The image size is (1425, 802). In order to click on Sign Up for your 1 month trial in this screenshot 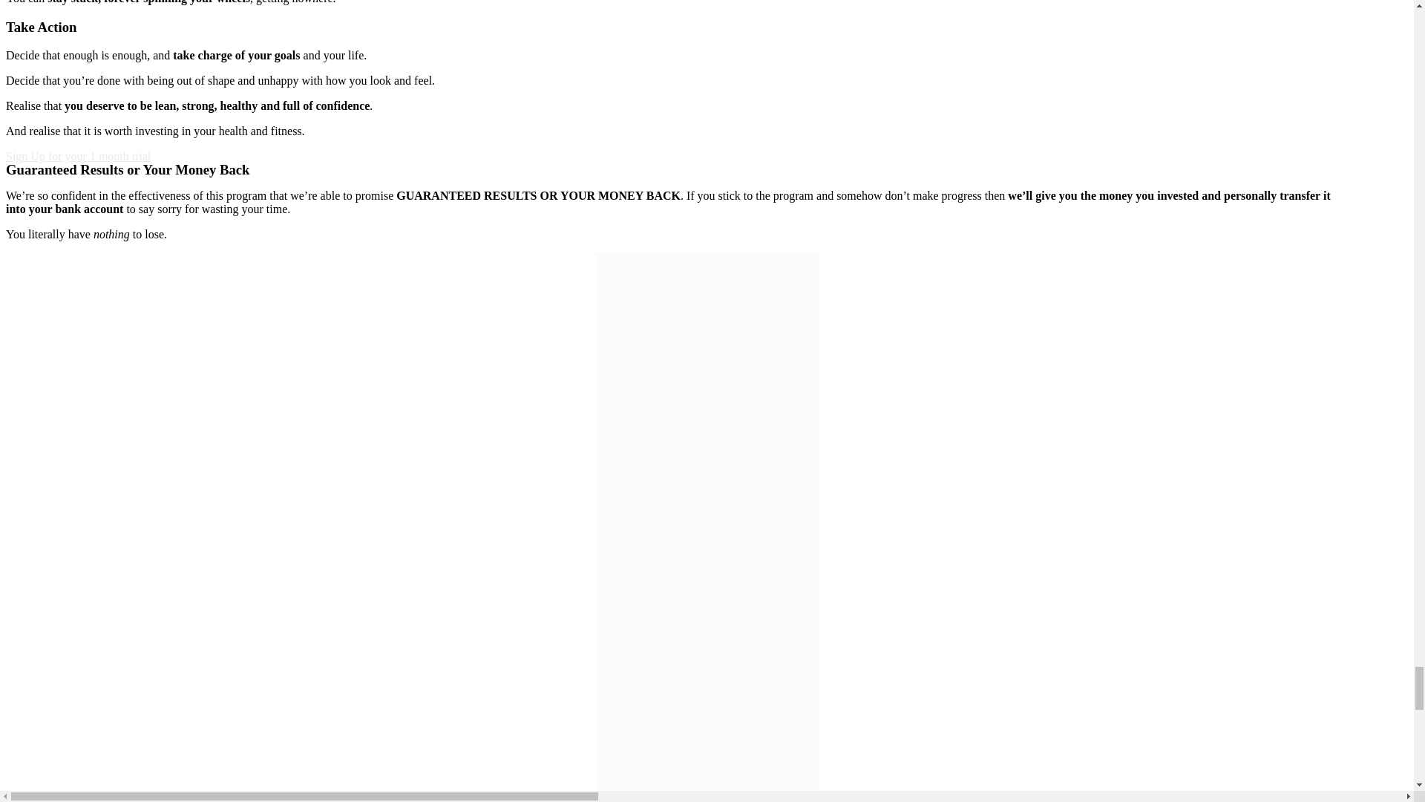, I will do `click(78, 156)`.